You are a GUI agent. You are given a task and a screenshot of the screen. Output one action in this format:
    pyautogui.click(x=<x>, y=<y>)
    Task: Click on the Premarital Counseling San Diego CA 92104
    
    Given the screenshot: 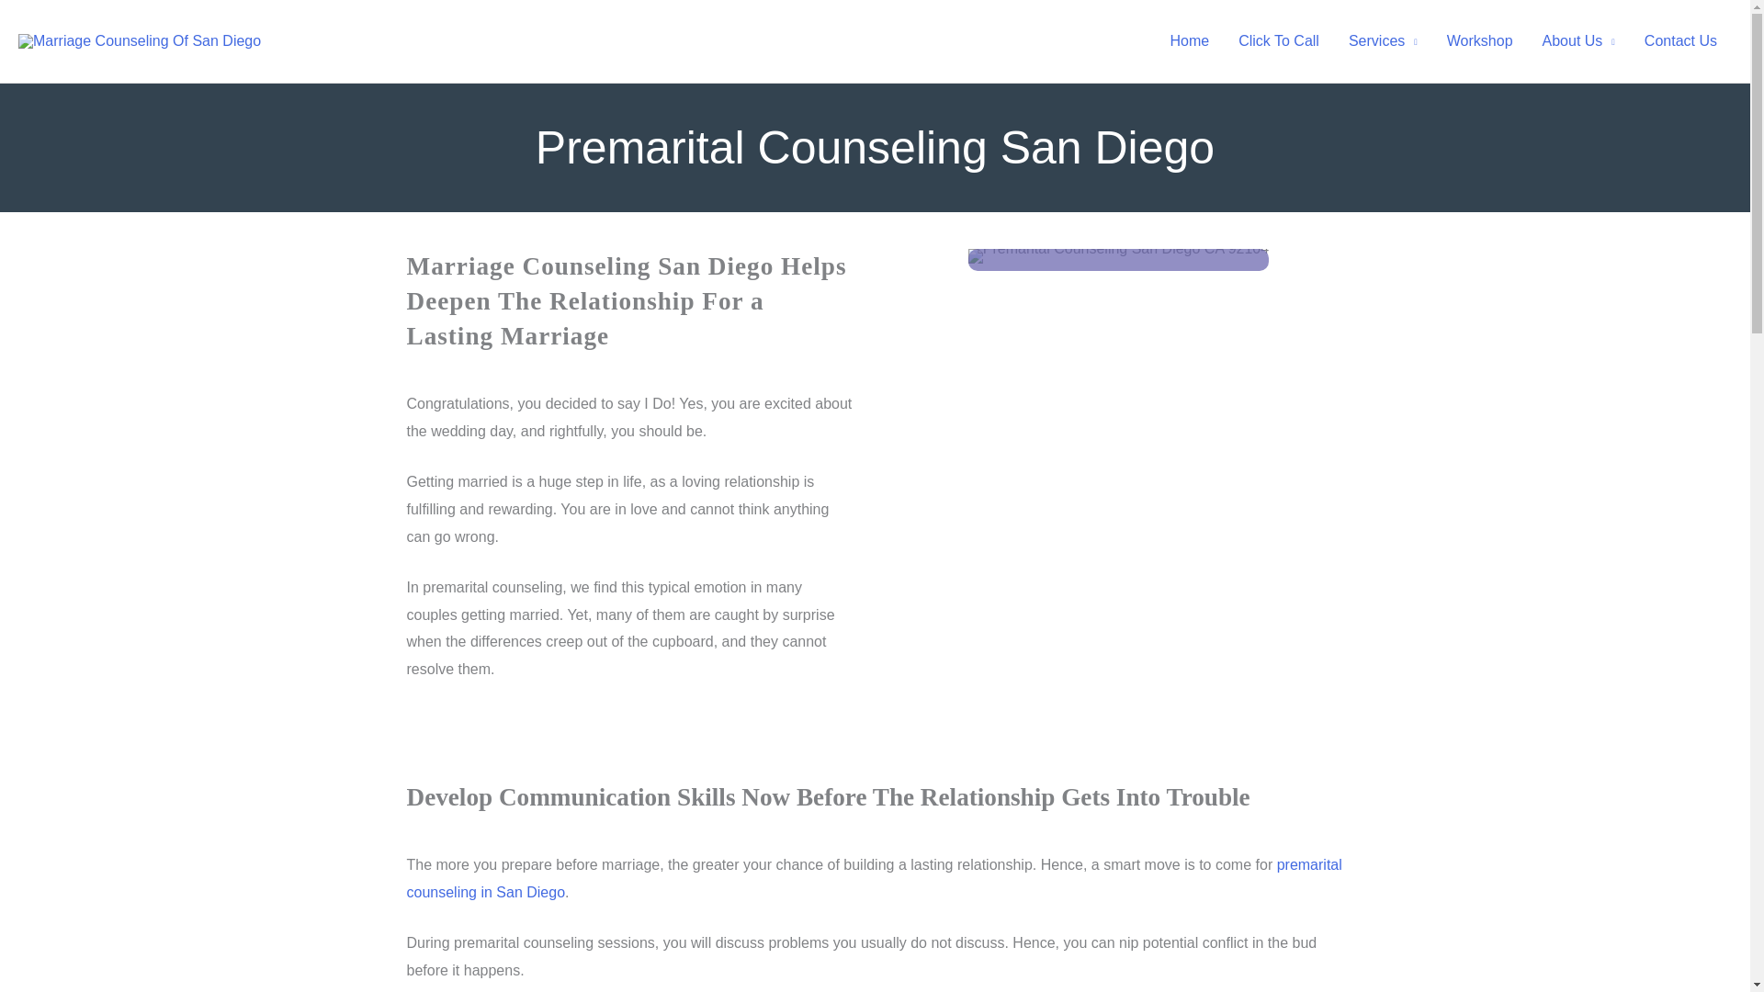 What is the action you would take?
    pyautogui.click(x=1118, y=256)
    